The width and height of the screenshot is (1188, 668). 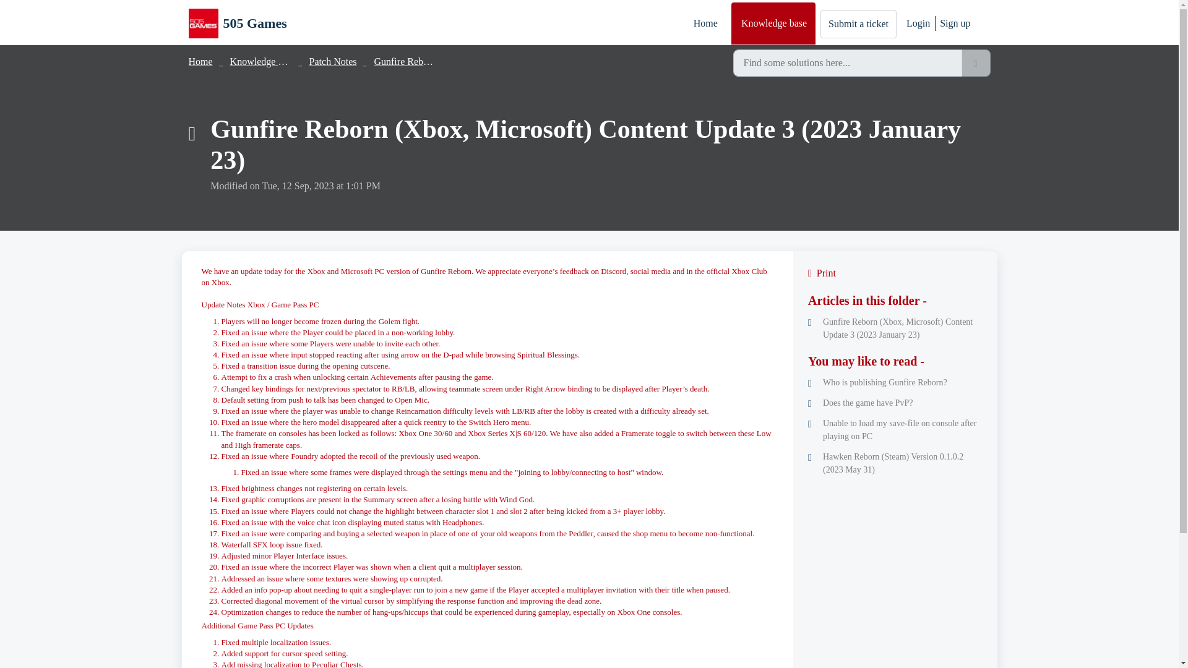 What do you see at coordinates (333, 61) in the screenshot?
I see `Patch Notes` at bounding box center [333, 61].